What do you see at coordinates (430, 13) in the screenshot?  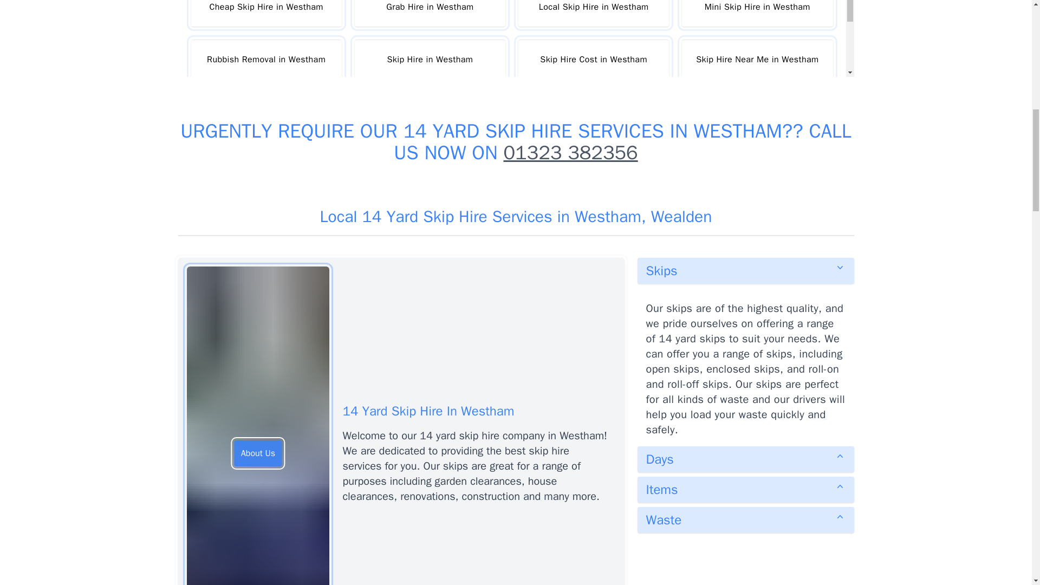 I see `Grab Hire in Westham` at bounding box center [430, 13].